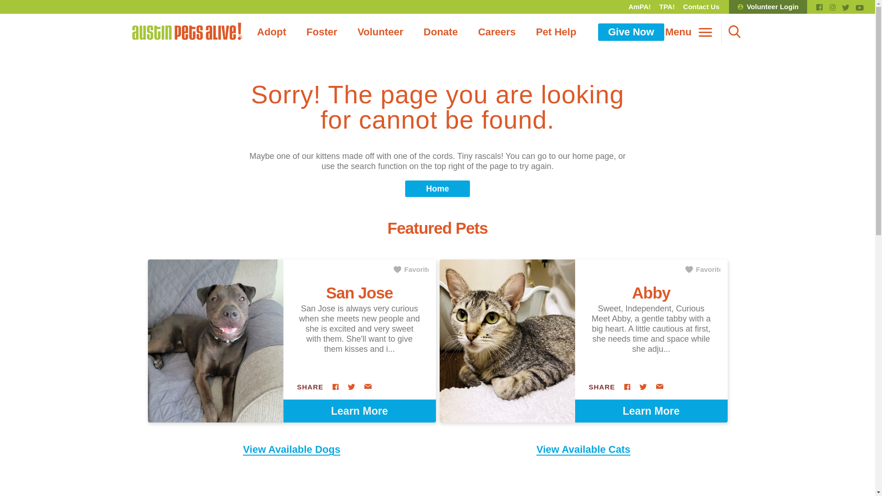  What do you see at coordinates (322, 32) in the screenshot?
I see `Foster` at bounding box center [322, 32].